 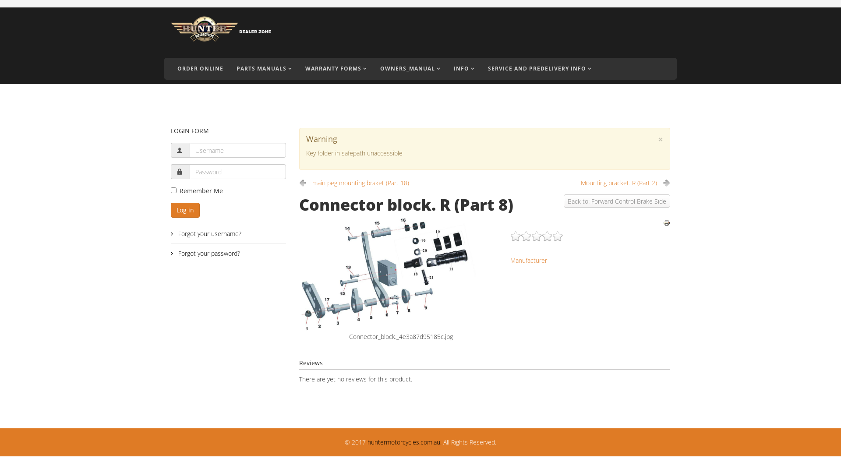 I want to click on Forgot your password?, so click(x=229, y=254).